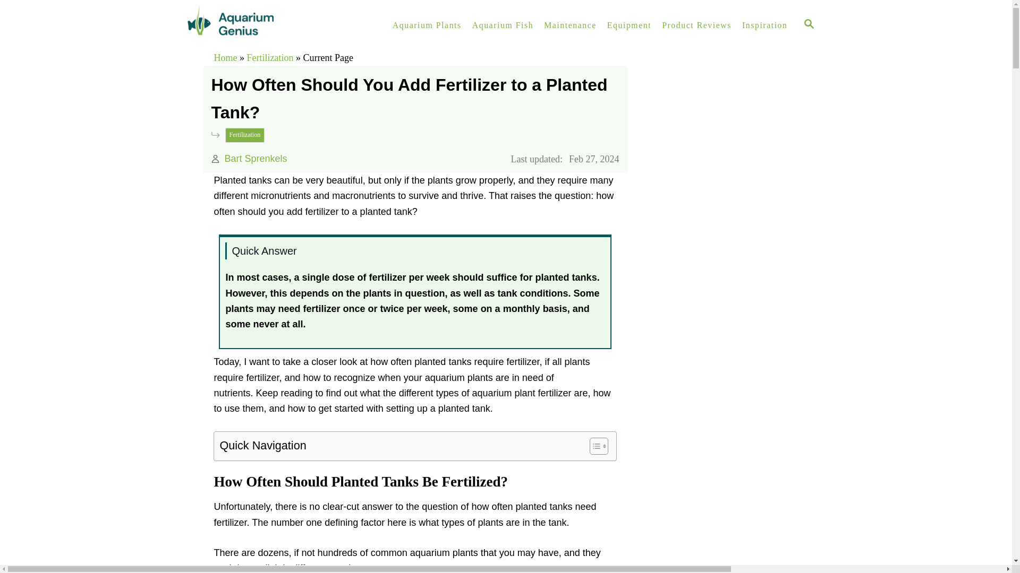  I want to click on Product Reviews, so click(696, 25).